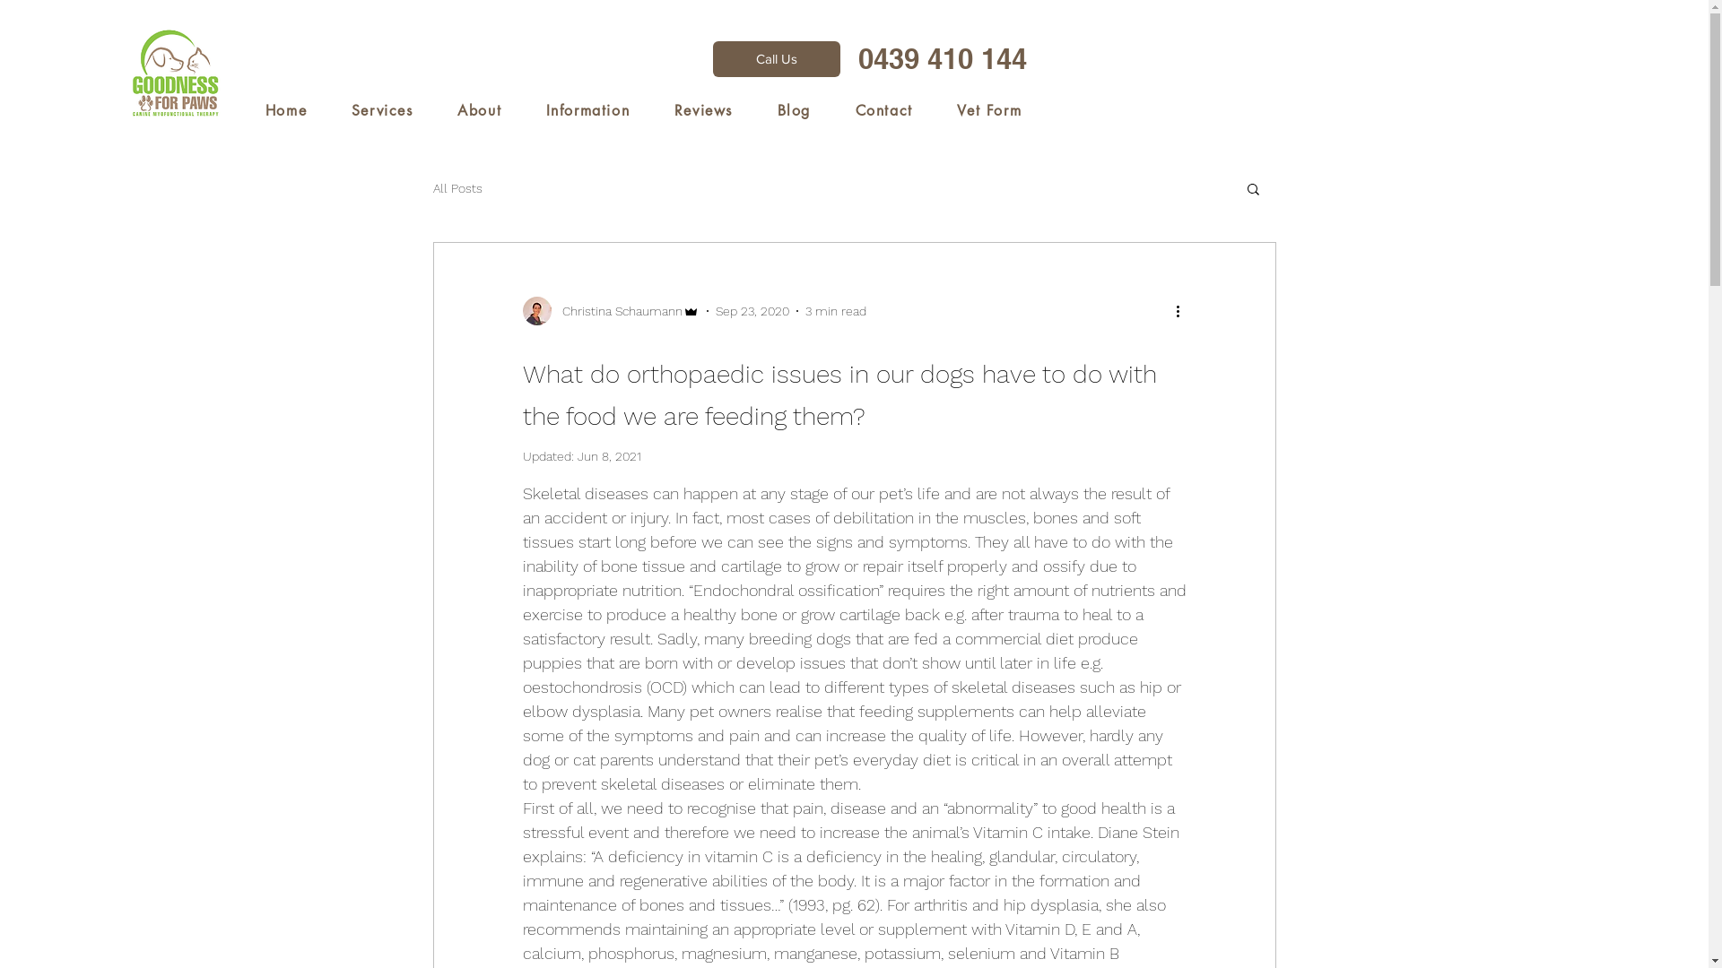 The height and width of the screenshot is (968, 1722). Describe the element at coordinates (703, 111) in the screenshot. I see `Reviews` at that location.